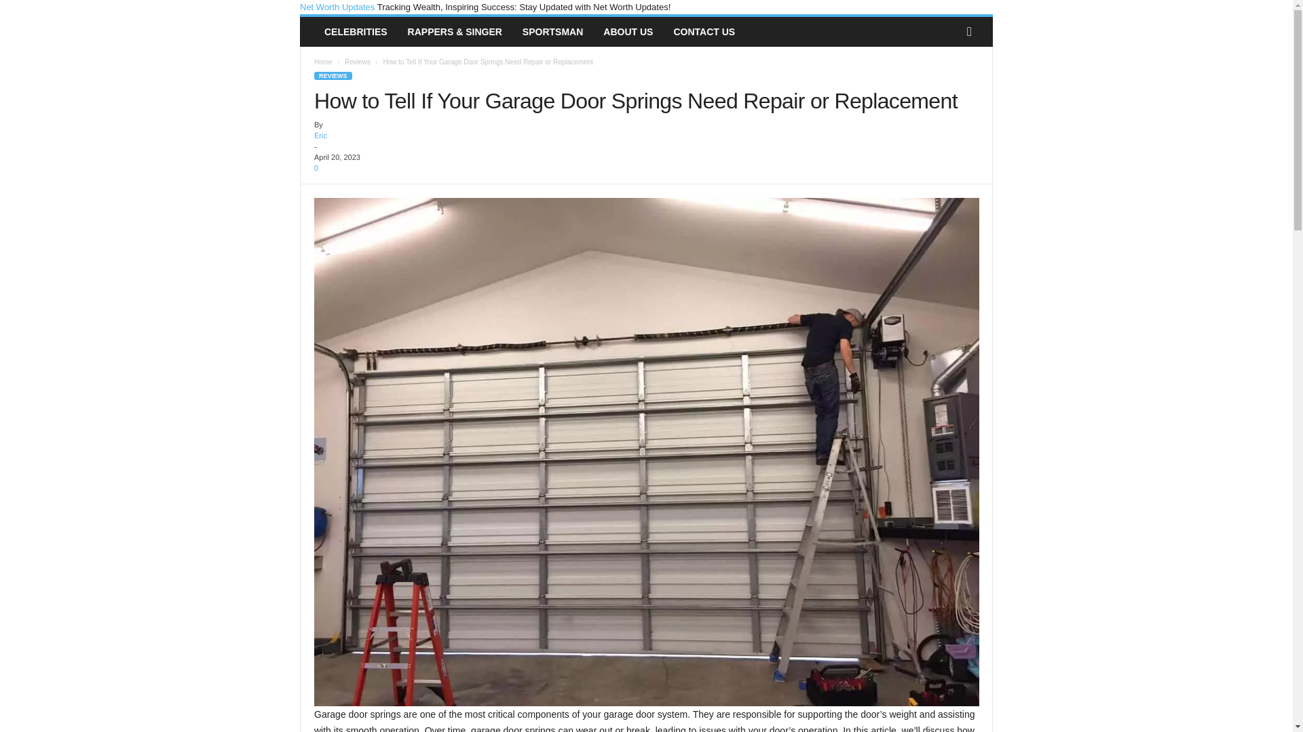  What do you see at coordinates (357, 62) in the screenshot?
I see `Reviews` at bounding box center [357, 62].